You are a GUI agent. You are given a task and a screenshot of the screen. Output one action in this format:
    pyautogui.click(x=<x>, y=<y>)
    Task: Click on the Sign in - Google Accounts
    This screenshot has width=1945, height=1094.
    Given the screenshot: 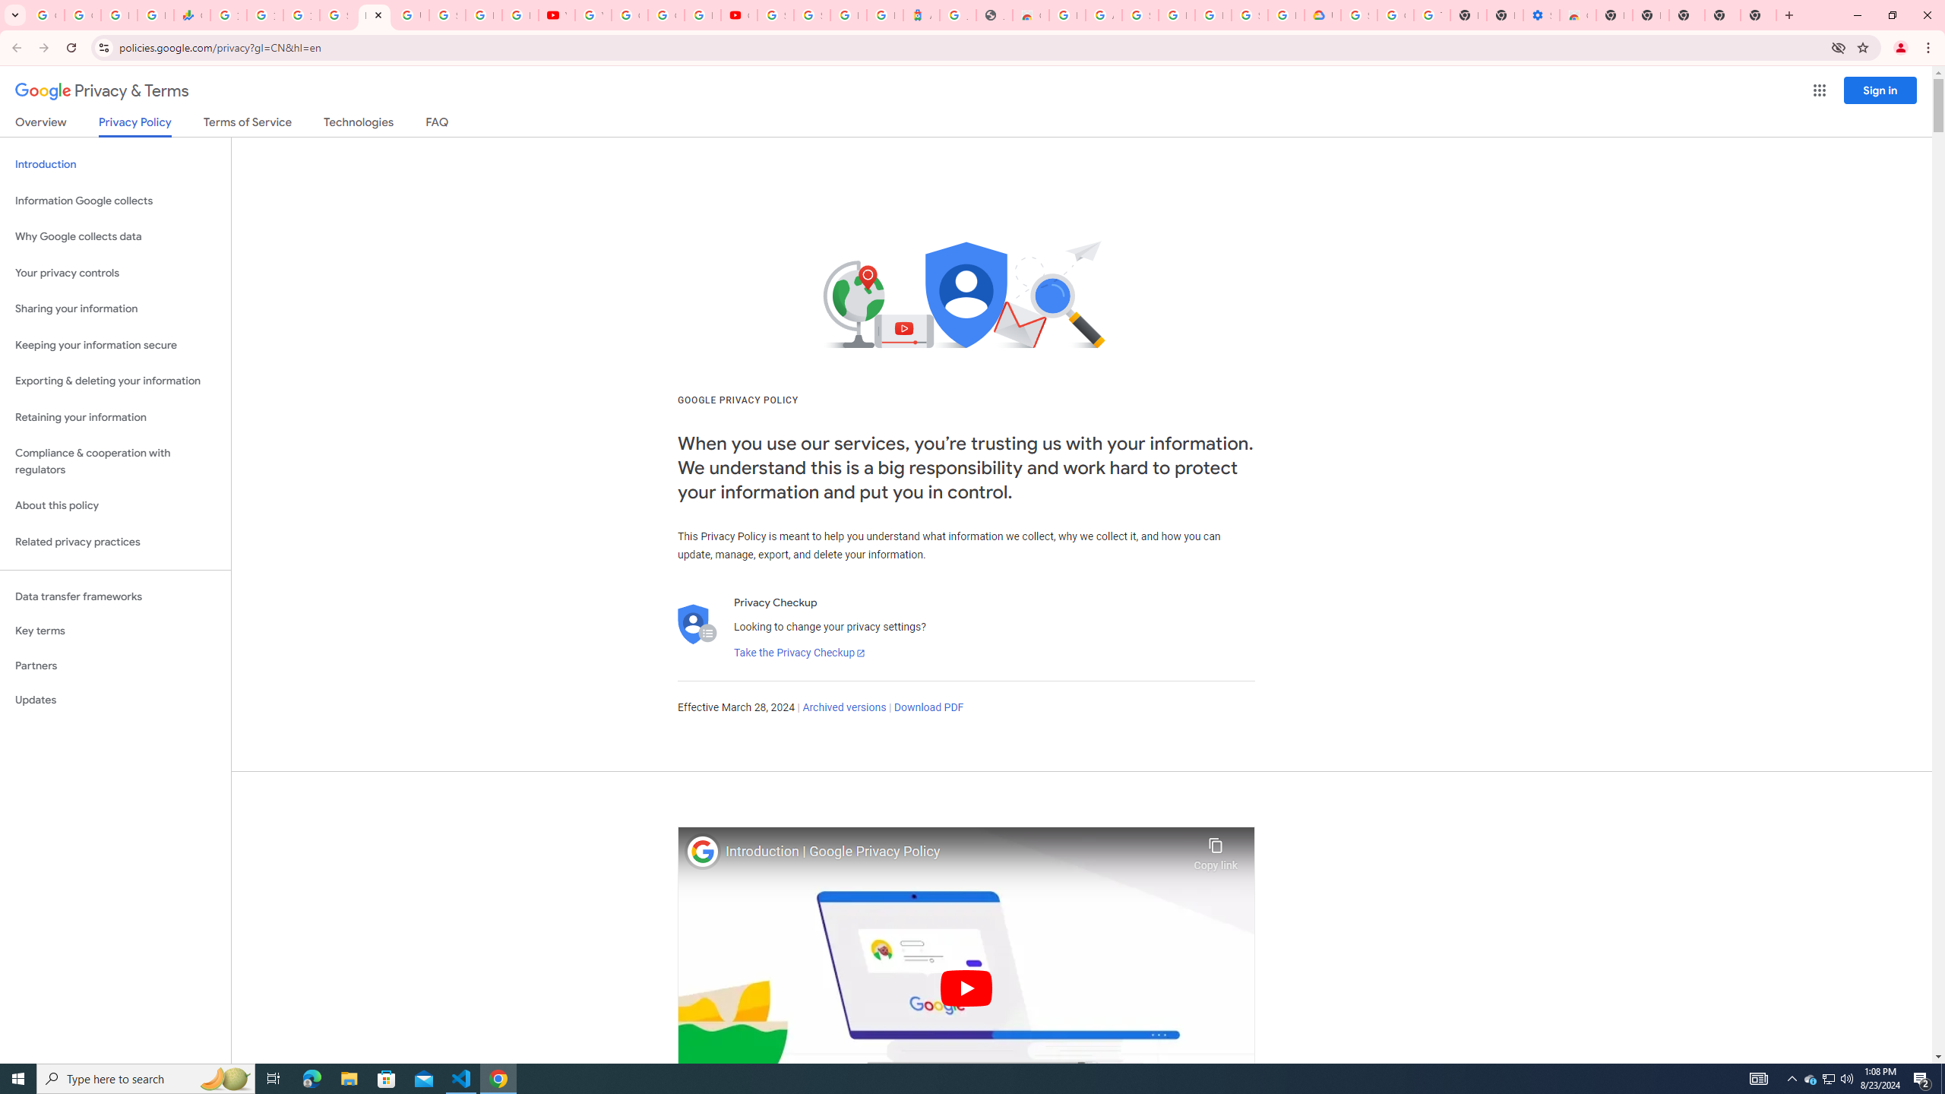 What is the action you would take?
    pyautogui.click(x=1249, y=15)
    